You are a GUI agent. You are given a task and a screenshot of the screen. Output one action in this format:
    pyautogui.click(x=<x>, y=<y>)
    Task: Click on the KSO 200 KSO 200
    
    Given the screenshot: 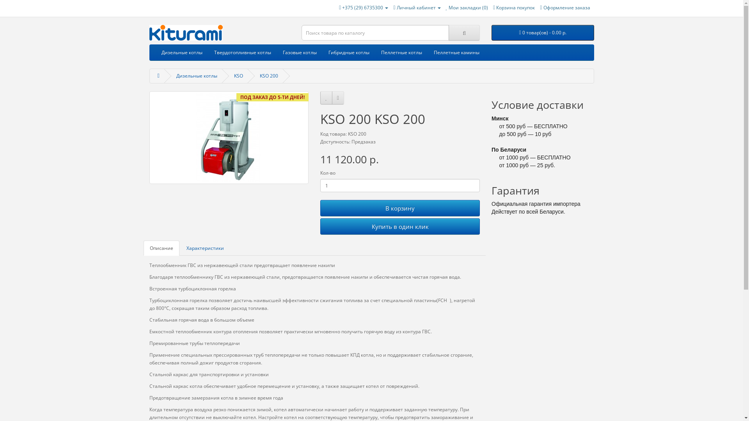 What is the action you would take?
    pyautogui.click(x=229, y=138)
    